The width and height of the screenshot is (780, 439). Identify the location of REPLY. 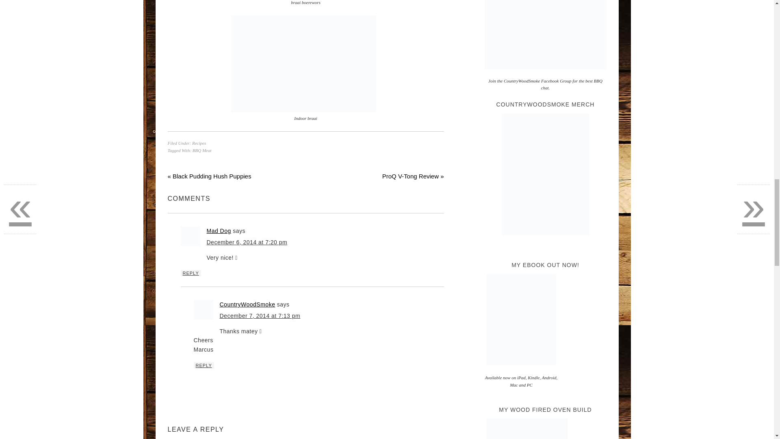
(190, 273).